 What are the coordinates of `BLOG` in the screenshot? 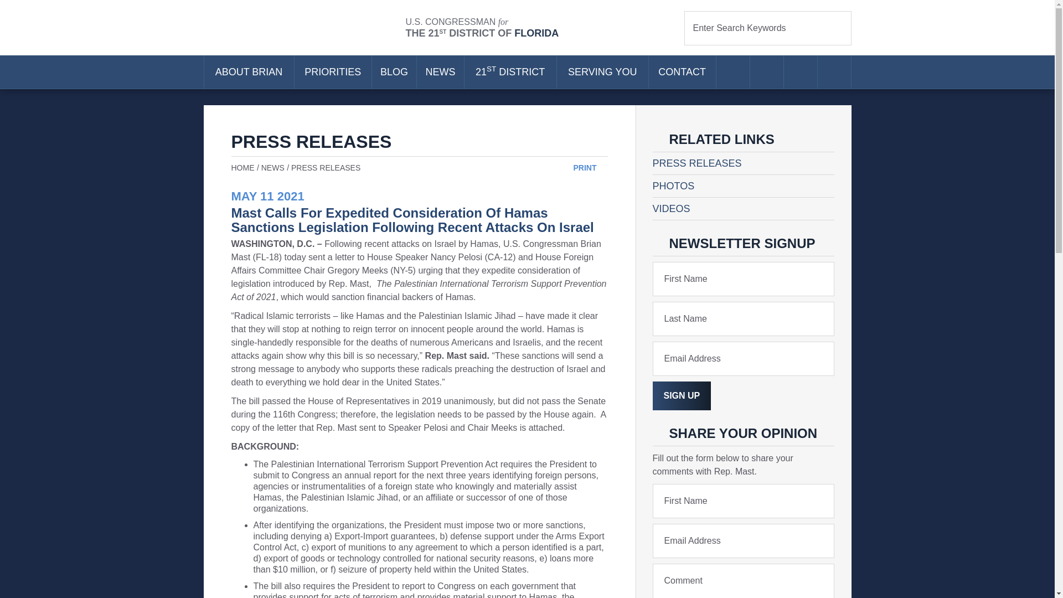 It's located at (394, 72).